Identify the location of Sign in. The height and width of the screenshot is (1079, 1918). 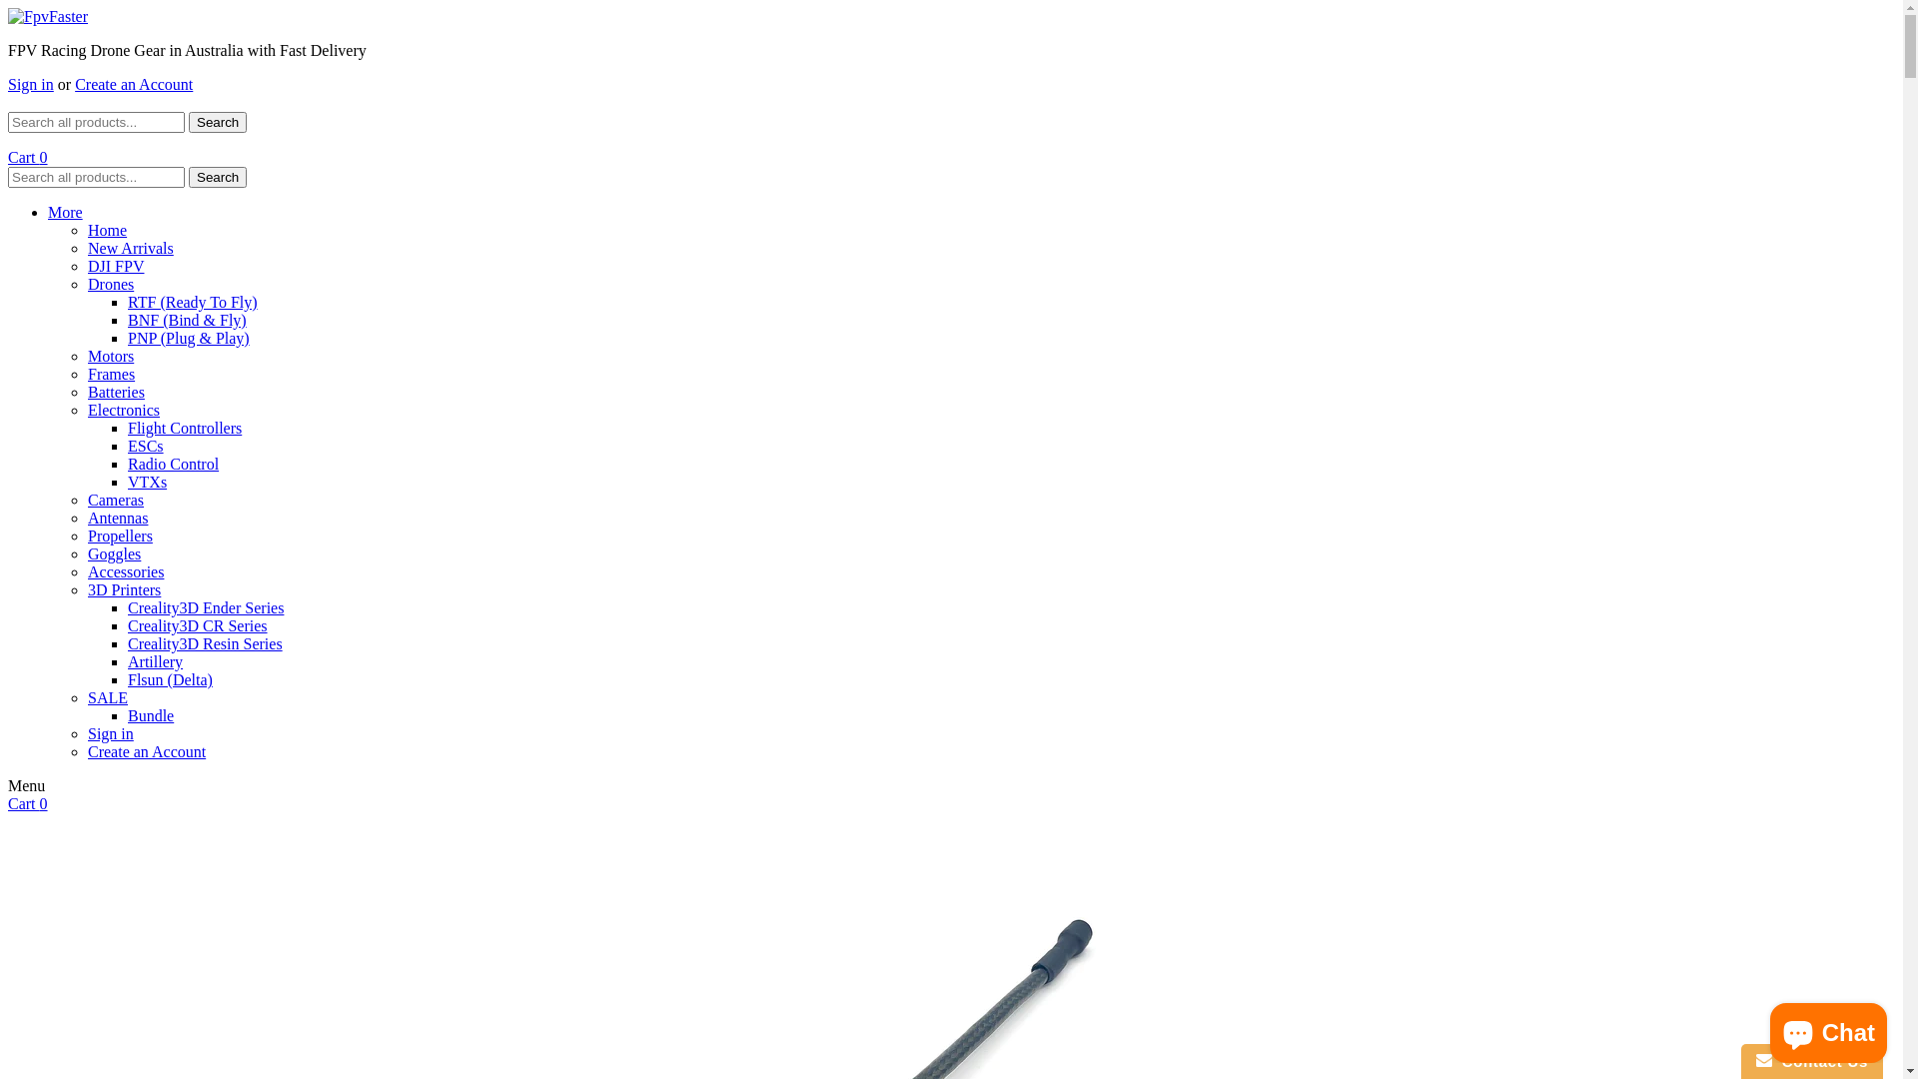
(111, 733).